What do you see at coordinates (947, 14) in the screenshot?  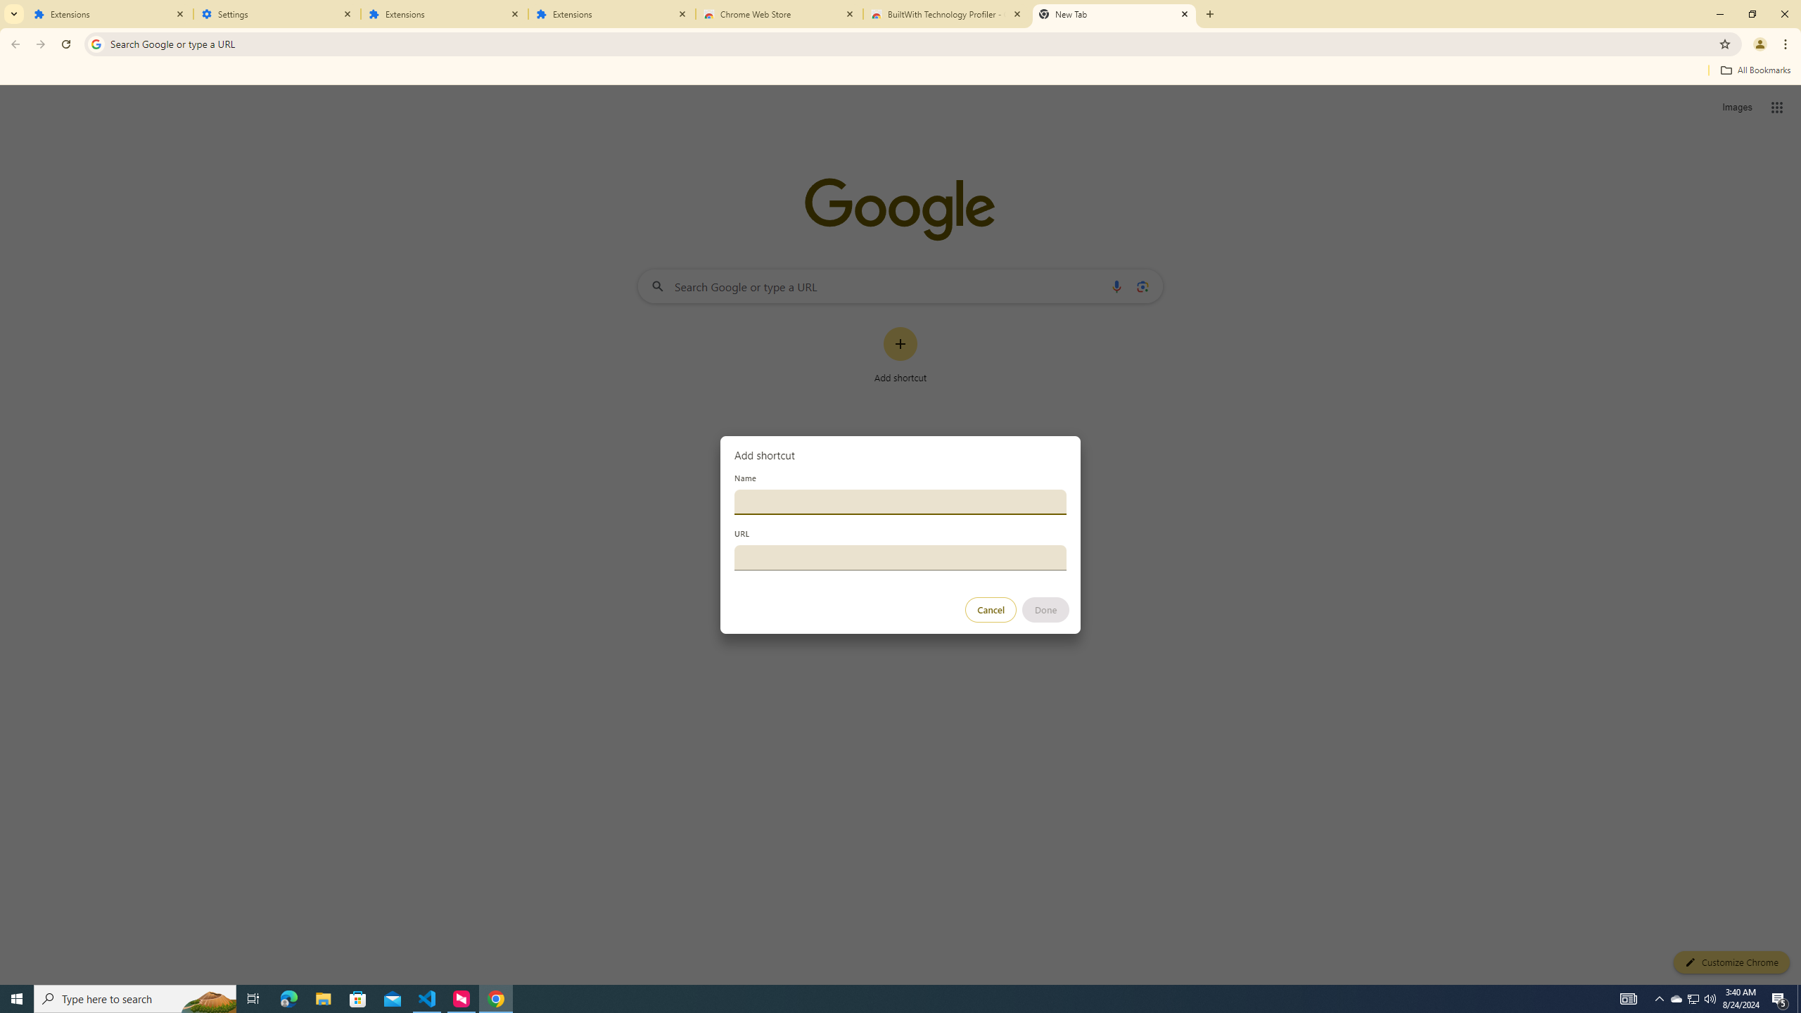 I see `BuiltWith Technology Profiler - Chrome Web Store` at bounding box center [947, 14].